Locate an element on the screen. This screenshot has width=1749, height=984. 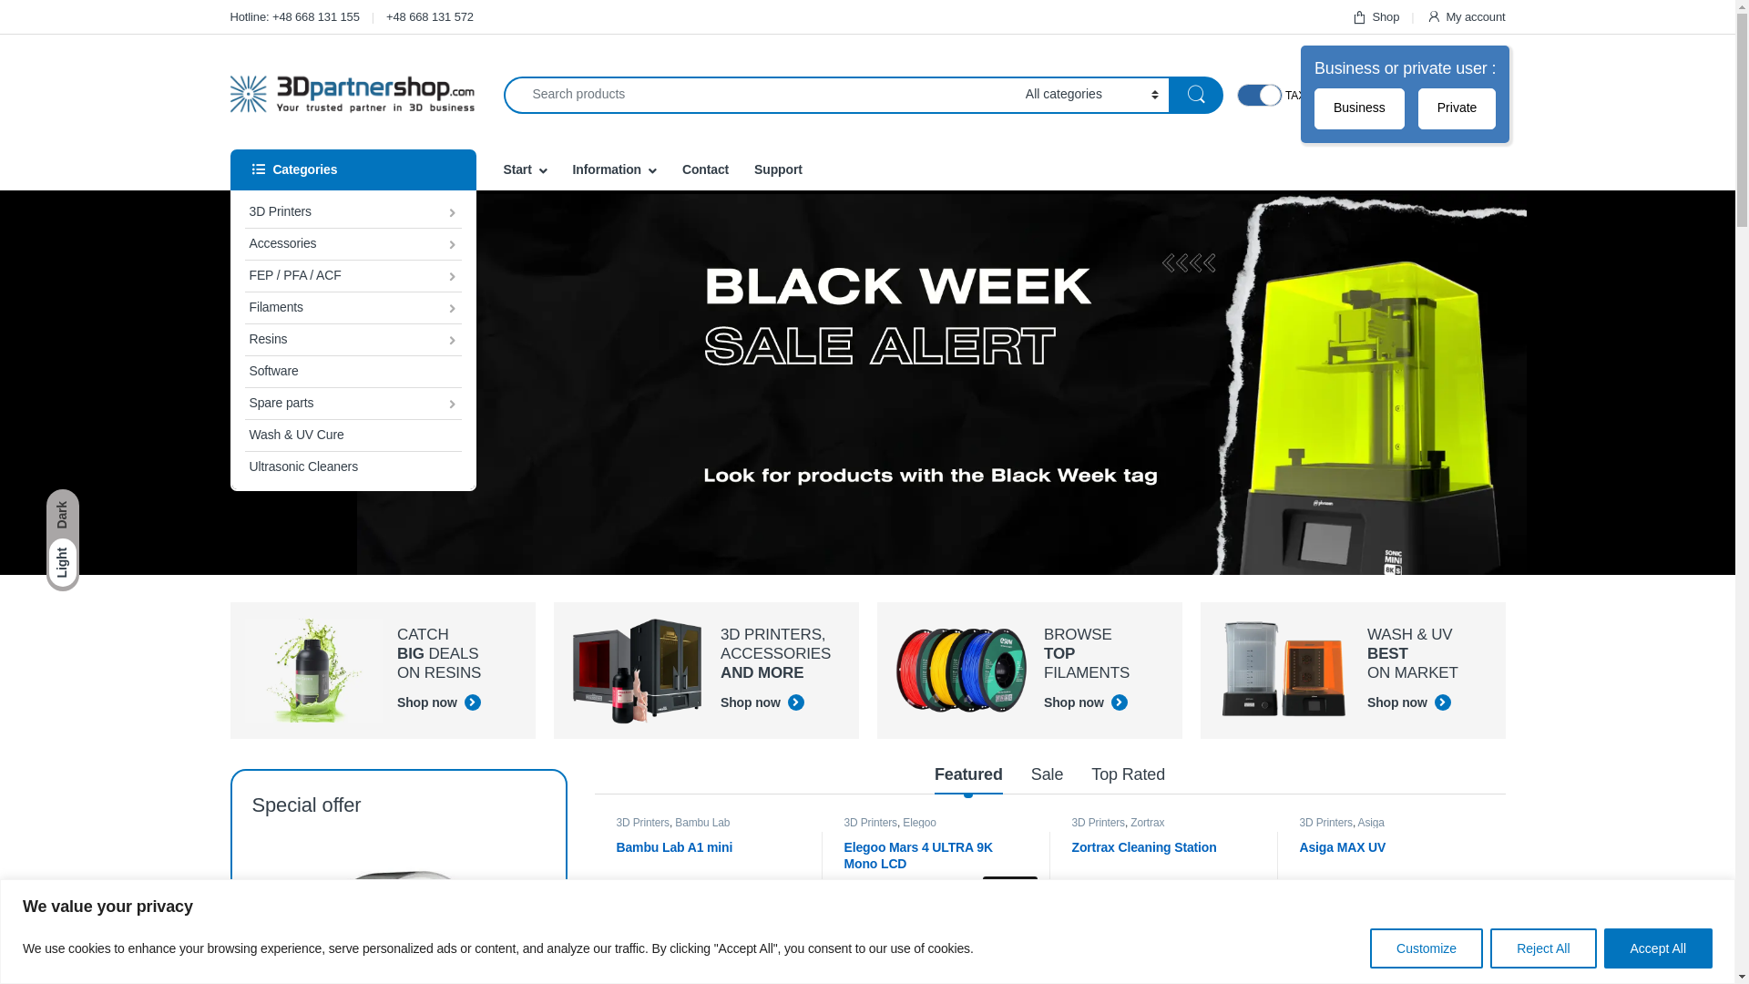
Spare parts is located at coordinates (353, 405).